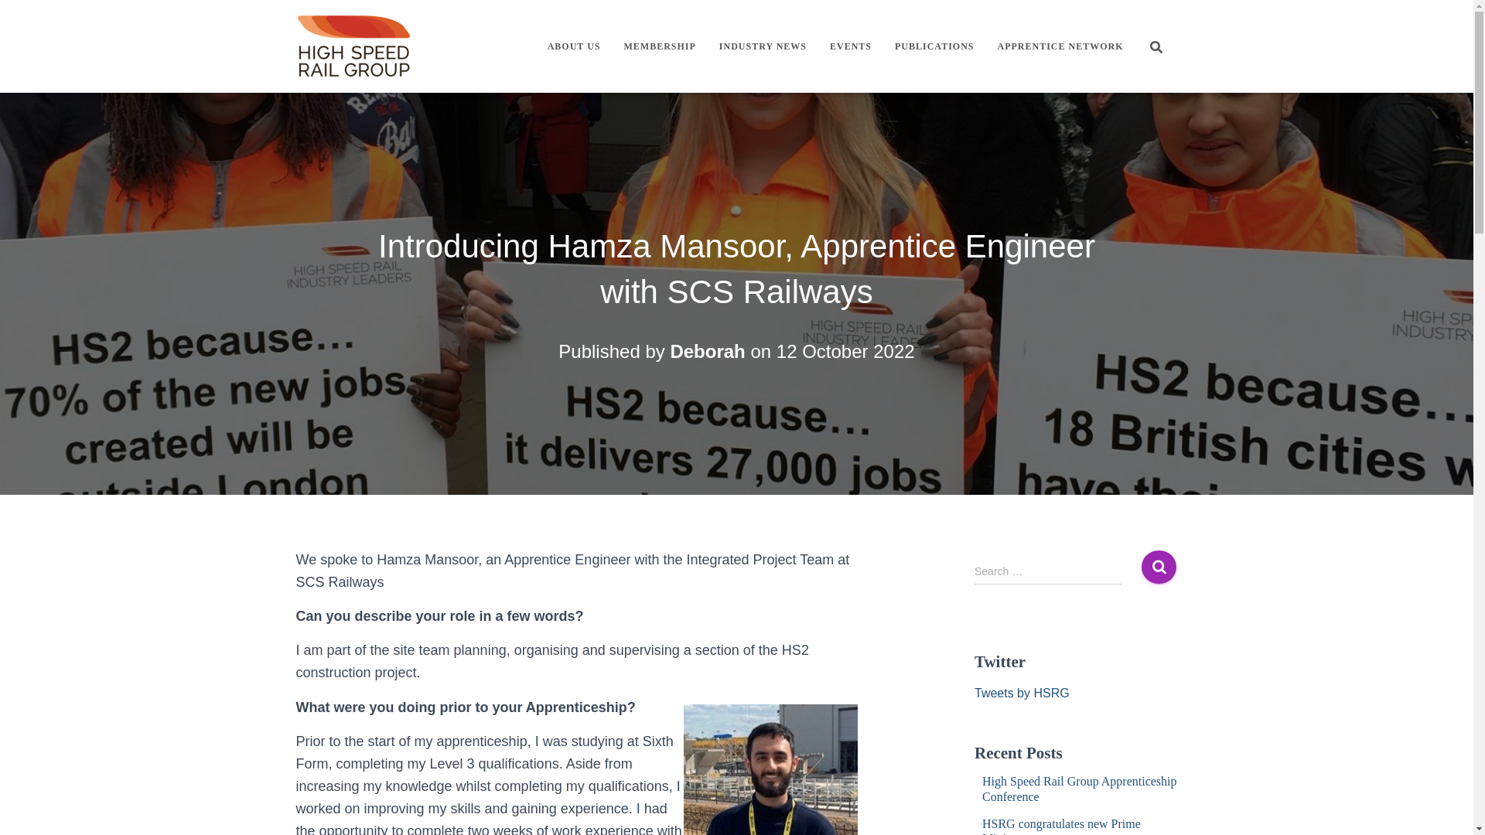 This screenshot has height=835, width=1485. What do you see at coordinates (659, 46) in the screenshot?
I see `MEMBERSHIP` at bounding box center [659, 46].